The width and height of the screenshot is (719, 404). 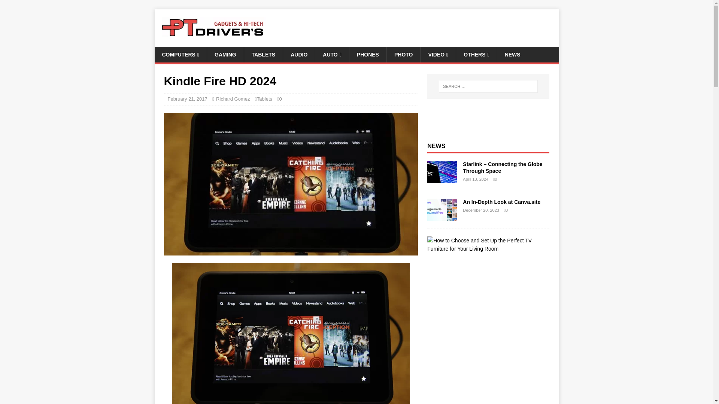 What do you see at coordinates (368, 55) in the screenshot?
I see `PHONES` at bounding box center [368, 55].